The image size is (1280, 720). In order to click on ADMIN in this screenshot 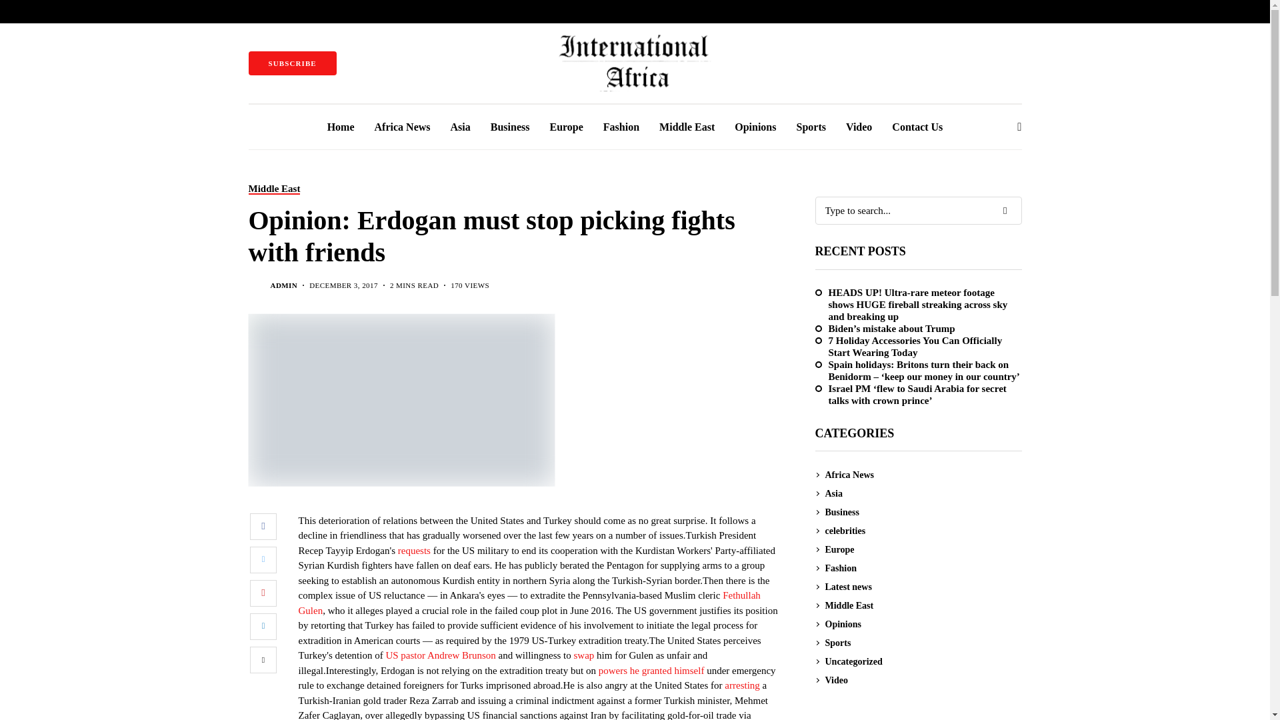, I will do `click(284, 285)`.